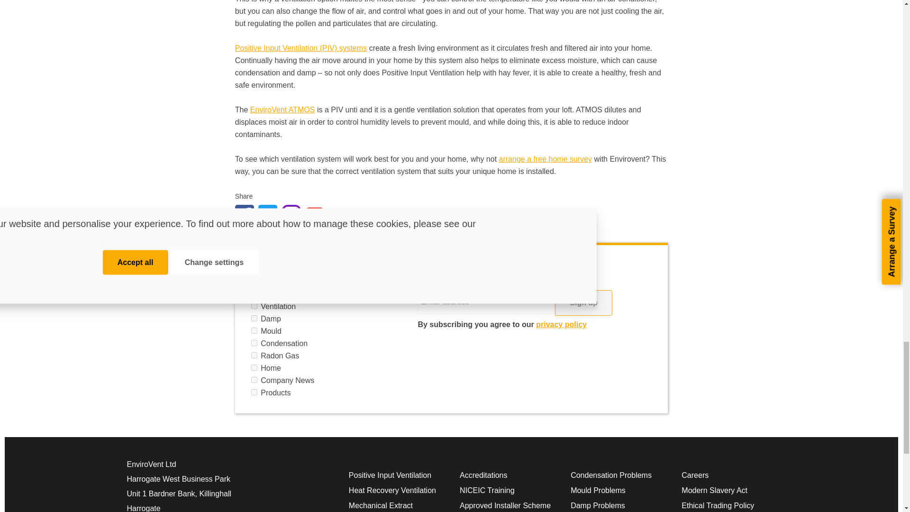 The image size is (910, 512). I want to click on Ventilation, so click(254, 306).